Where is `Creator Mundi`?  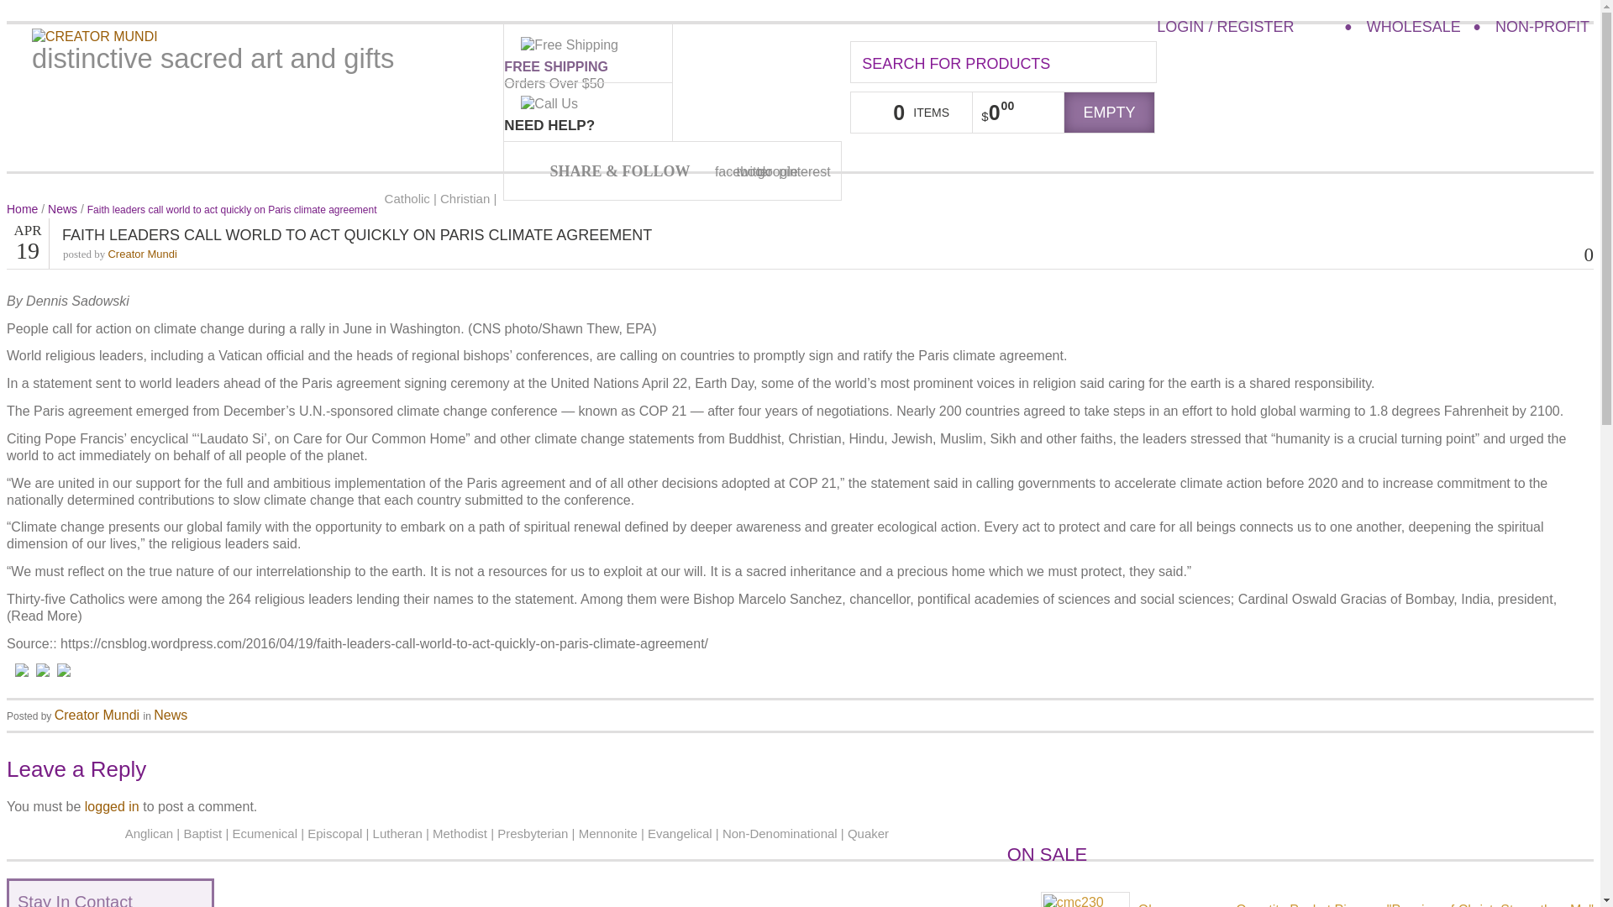
Creator Mundi is located at coordinates (95, 37).